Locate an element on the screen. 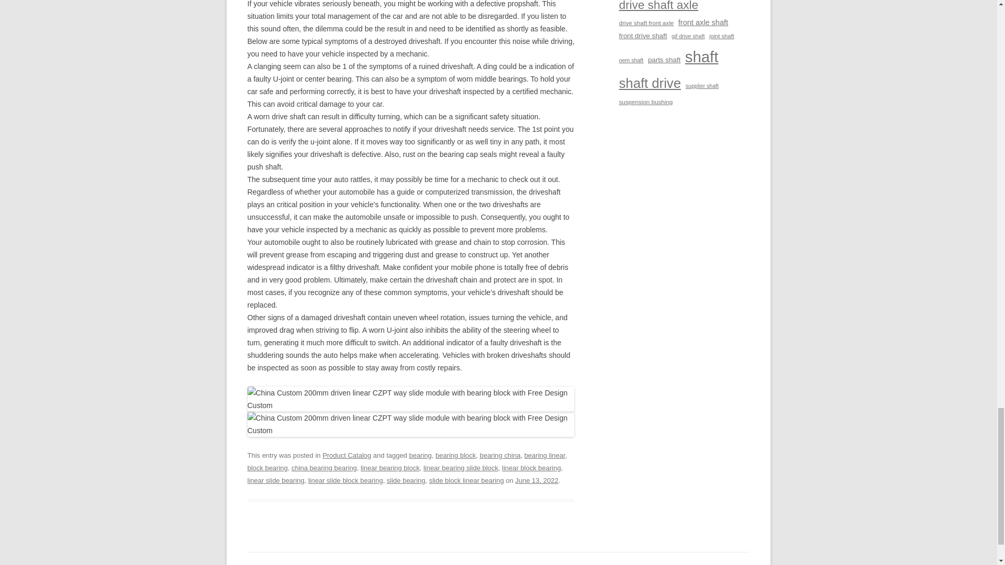 The height and width of the screenshot is (565, 1005). bearing block is located at coordinates (455, 455).